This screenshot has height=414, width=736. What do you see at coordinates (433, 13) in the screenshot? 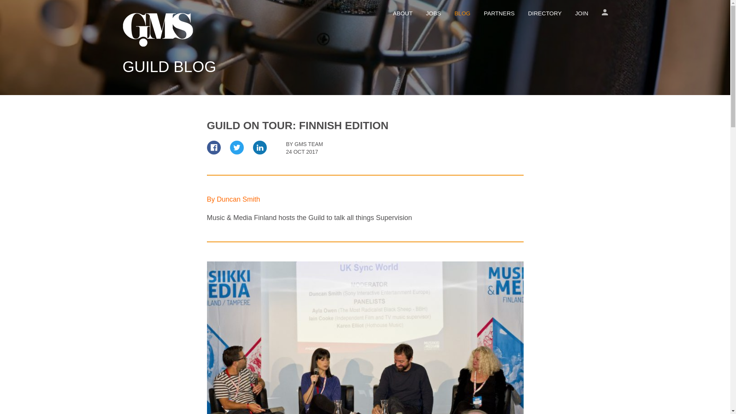
I see `JOBS` at bounding box center [433, 13].